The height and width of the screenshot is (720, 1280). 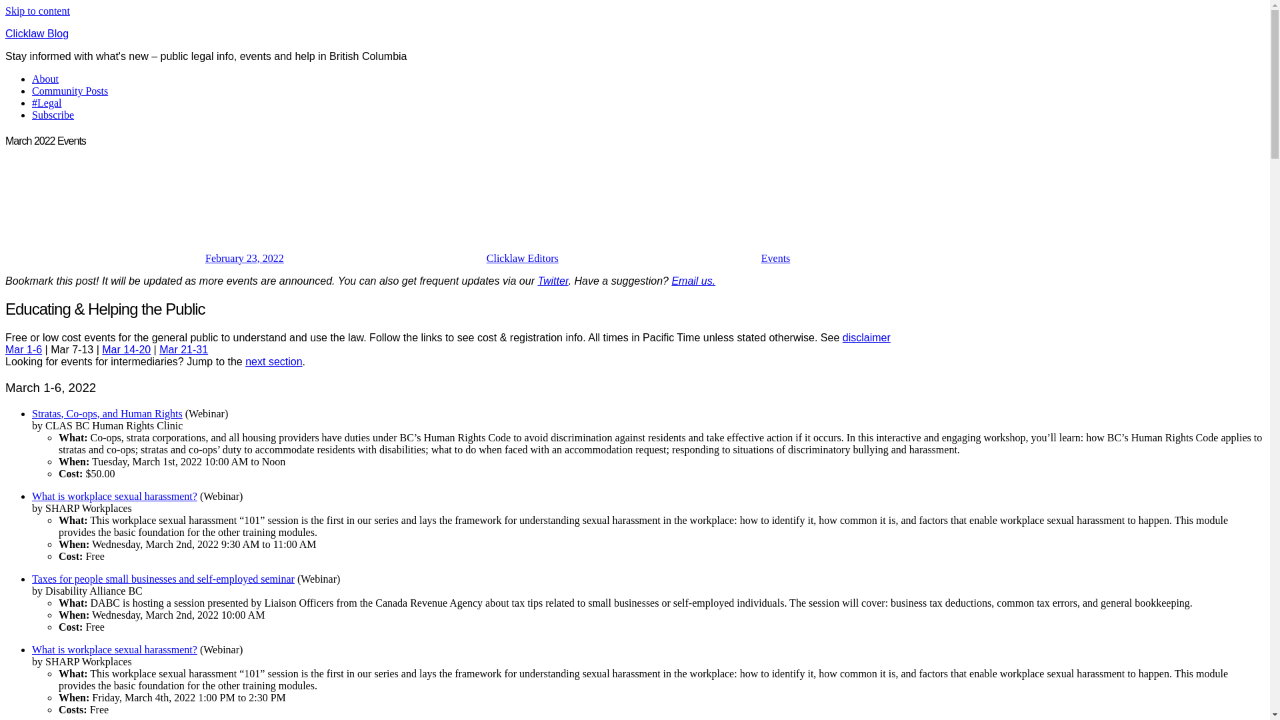 What do you see at coordinates (523, 259) in the screenshot?
I see `Clicklaw Editors` at bounding box center [523, 259].